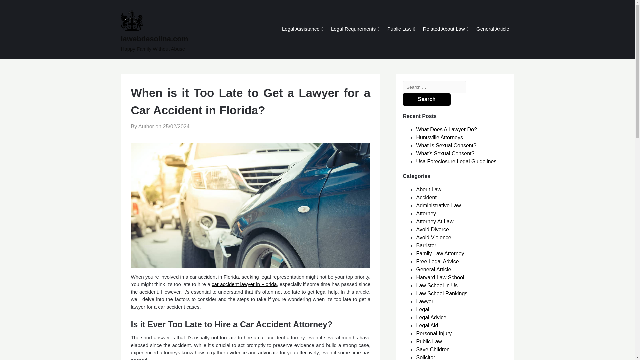 This screenshot has height=360, width=640. What do you see at coordinates (353, 29) in the screenshot?
I see `Legal Requirements` at bounding box center [353, 29].